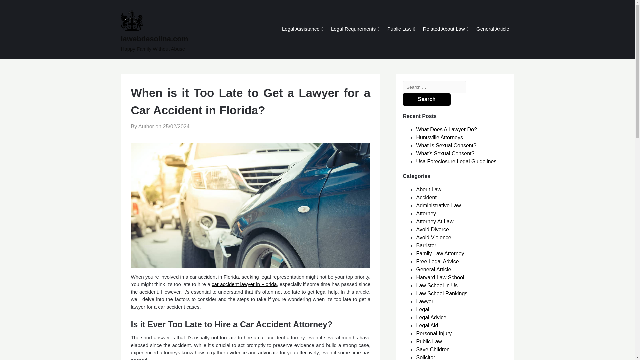 This screenshot has height=360, width=640. What do you see at coordinates (353, 29) in the screenshot?
I see `Legal Requirements` at bounding box center [353, 29].